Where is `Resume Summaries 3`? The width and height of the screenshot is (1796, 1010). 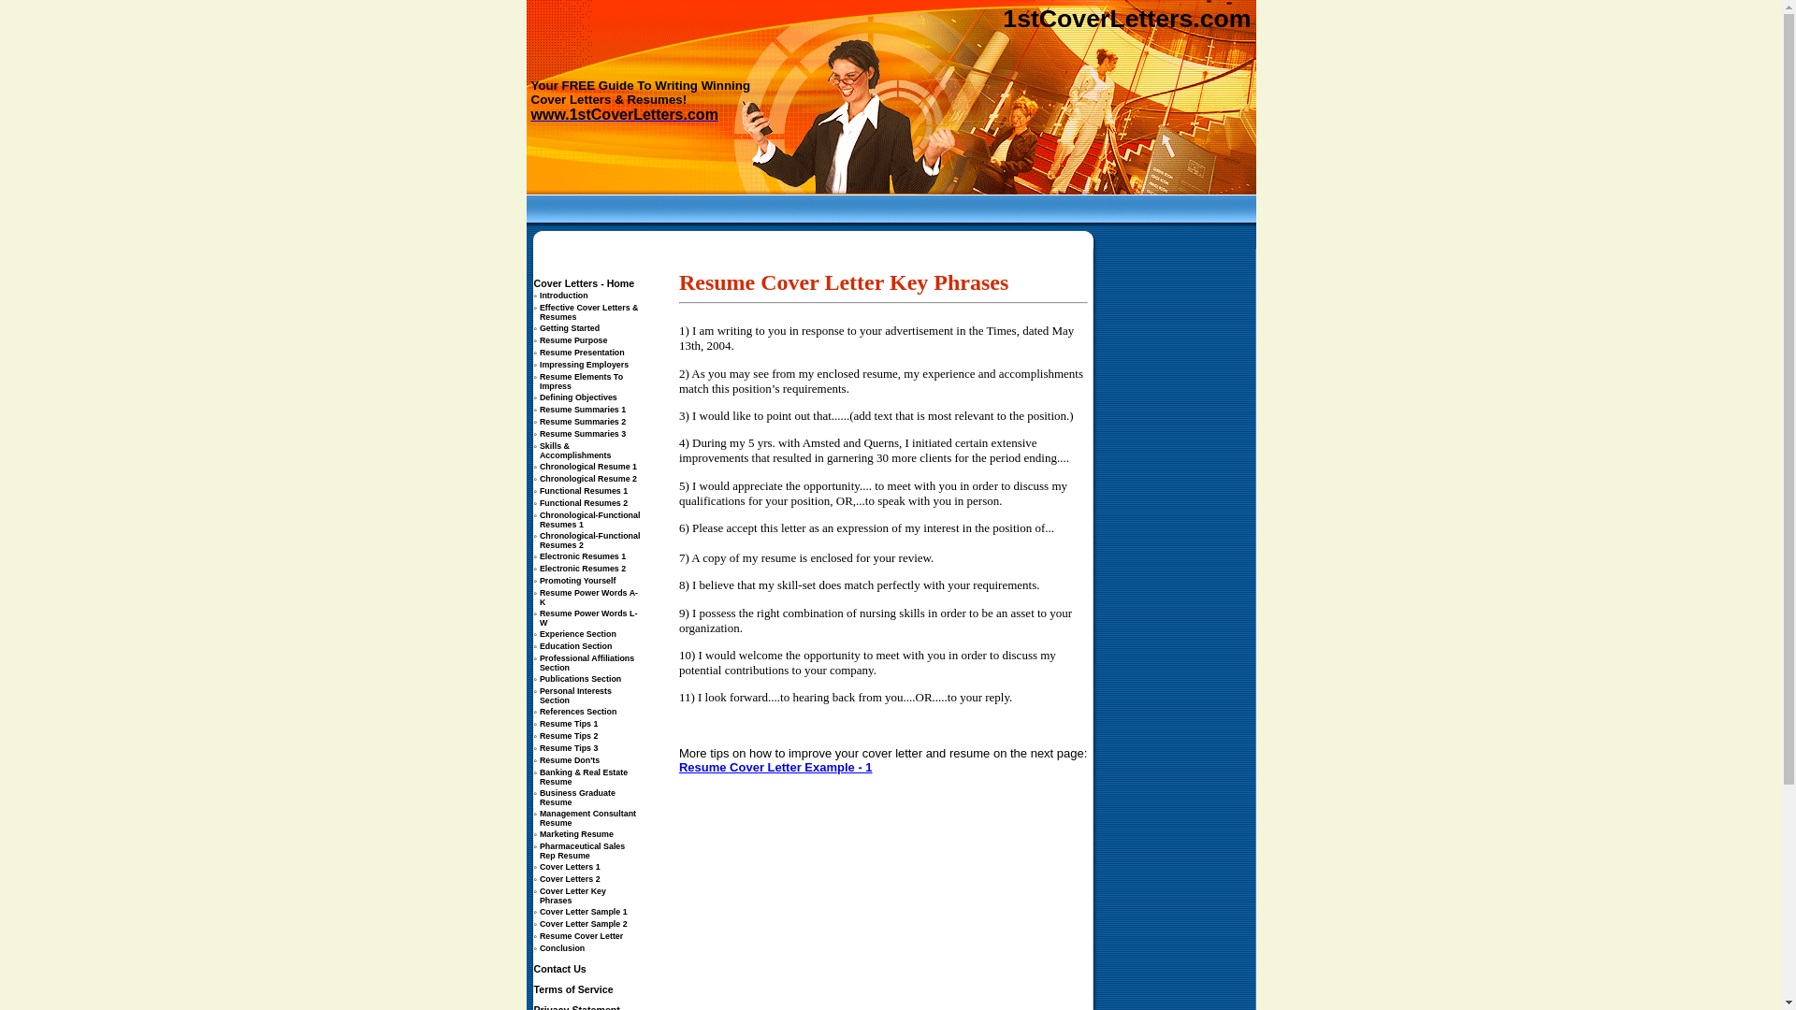
Resume Summaries 3 is located at coordinates (583, 433).